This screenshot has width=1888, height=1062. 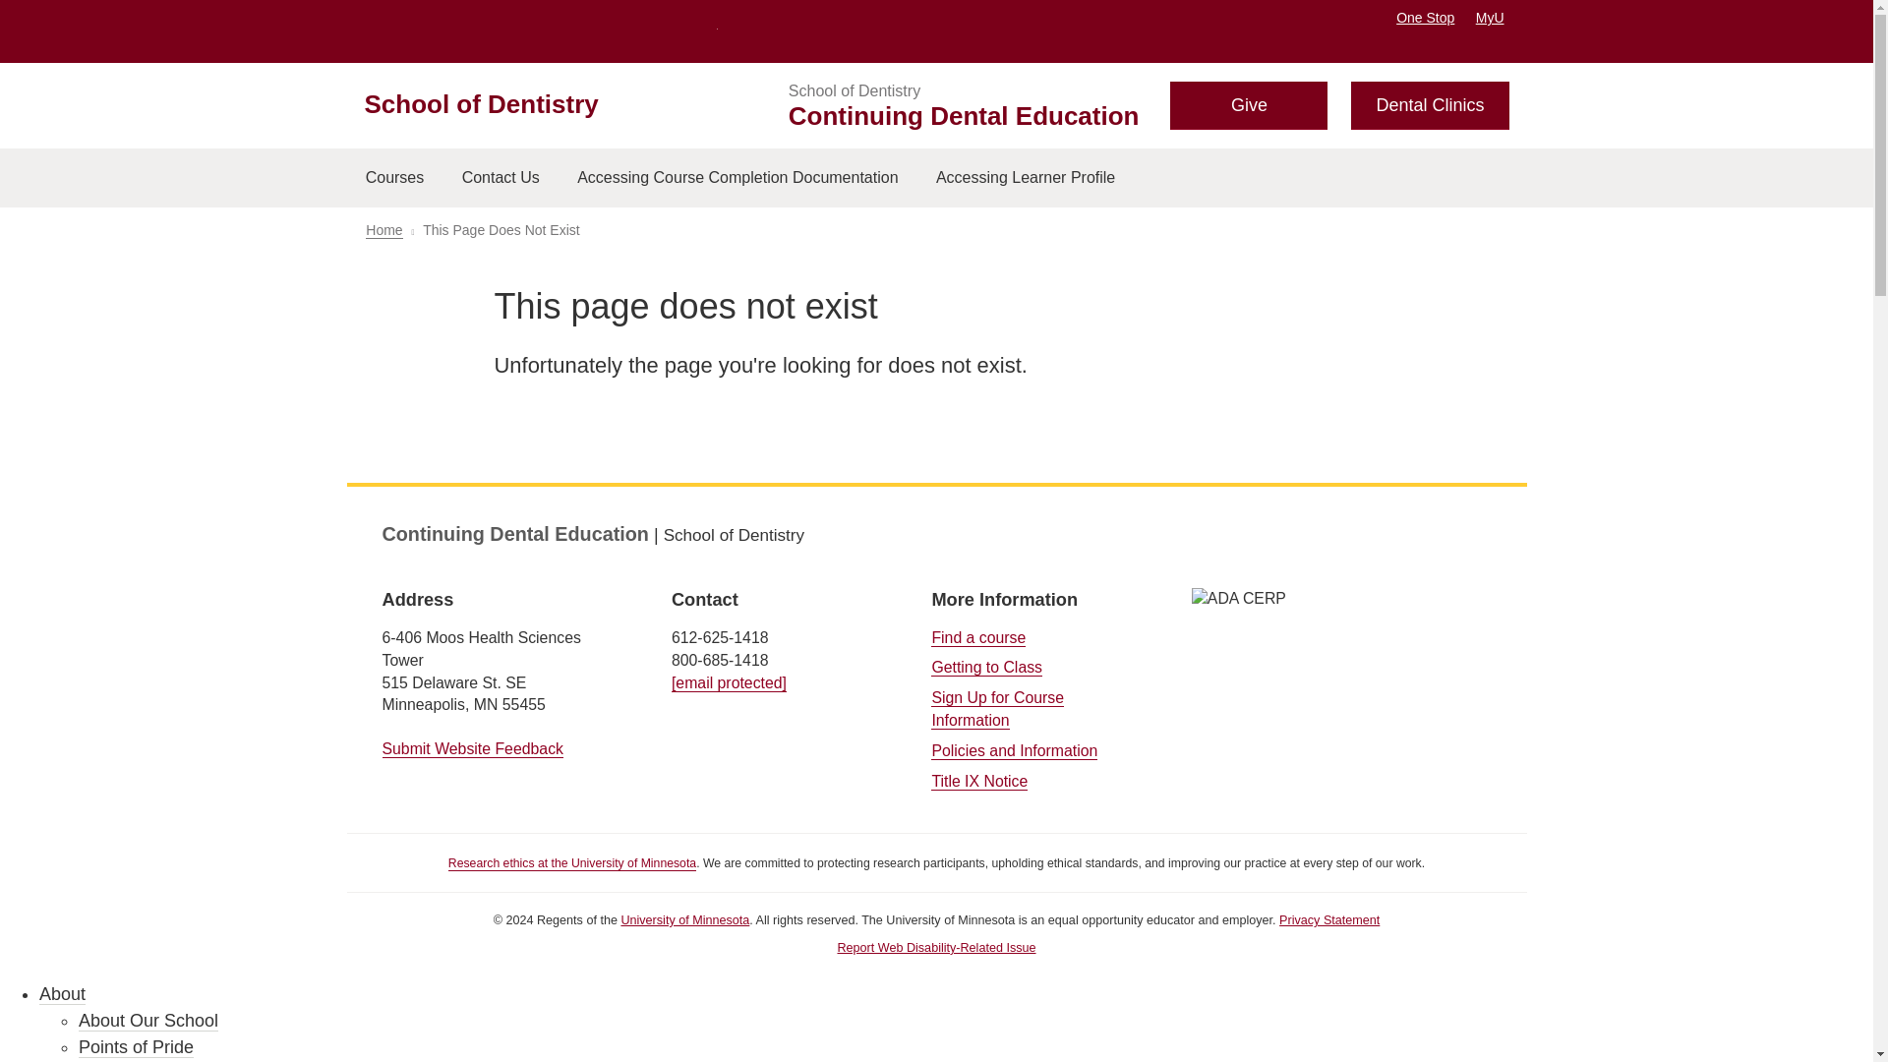 What do you see at coordinates (1425, 17) in the screenshot?
I see `One Stop` at bounding box center [1425, 17].